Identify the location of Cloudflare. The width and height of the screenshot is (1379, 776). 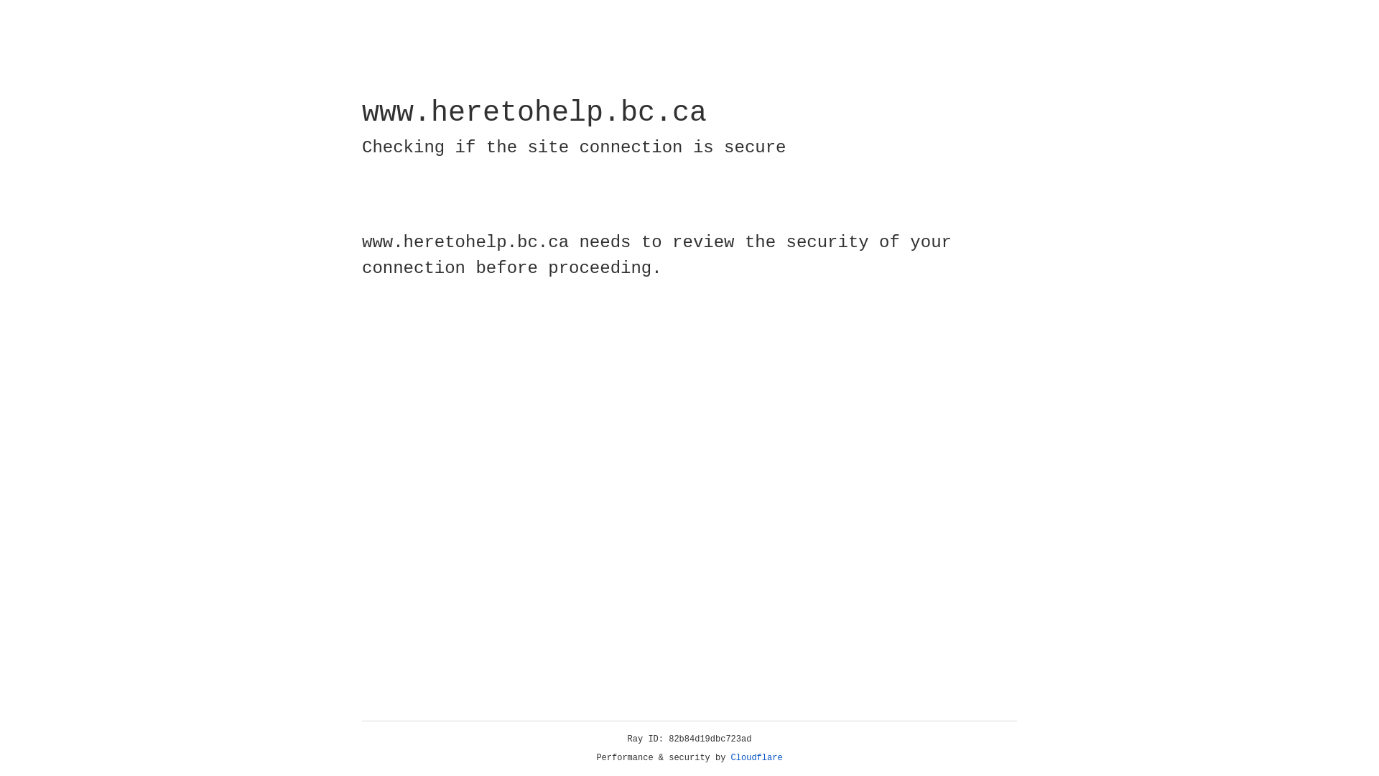
(757, 758).